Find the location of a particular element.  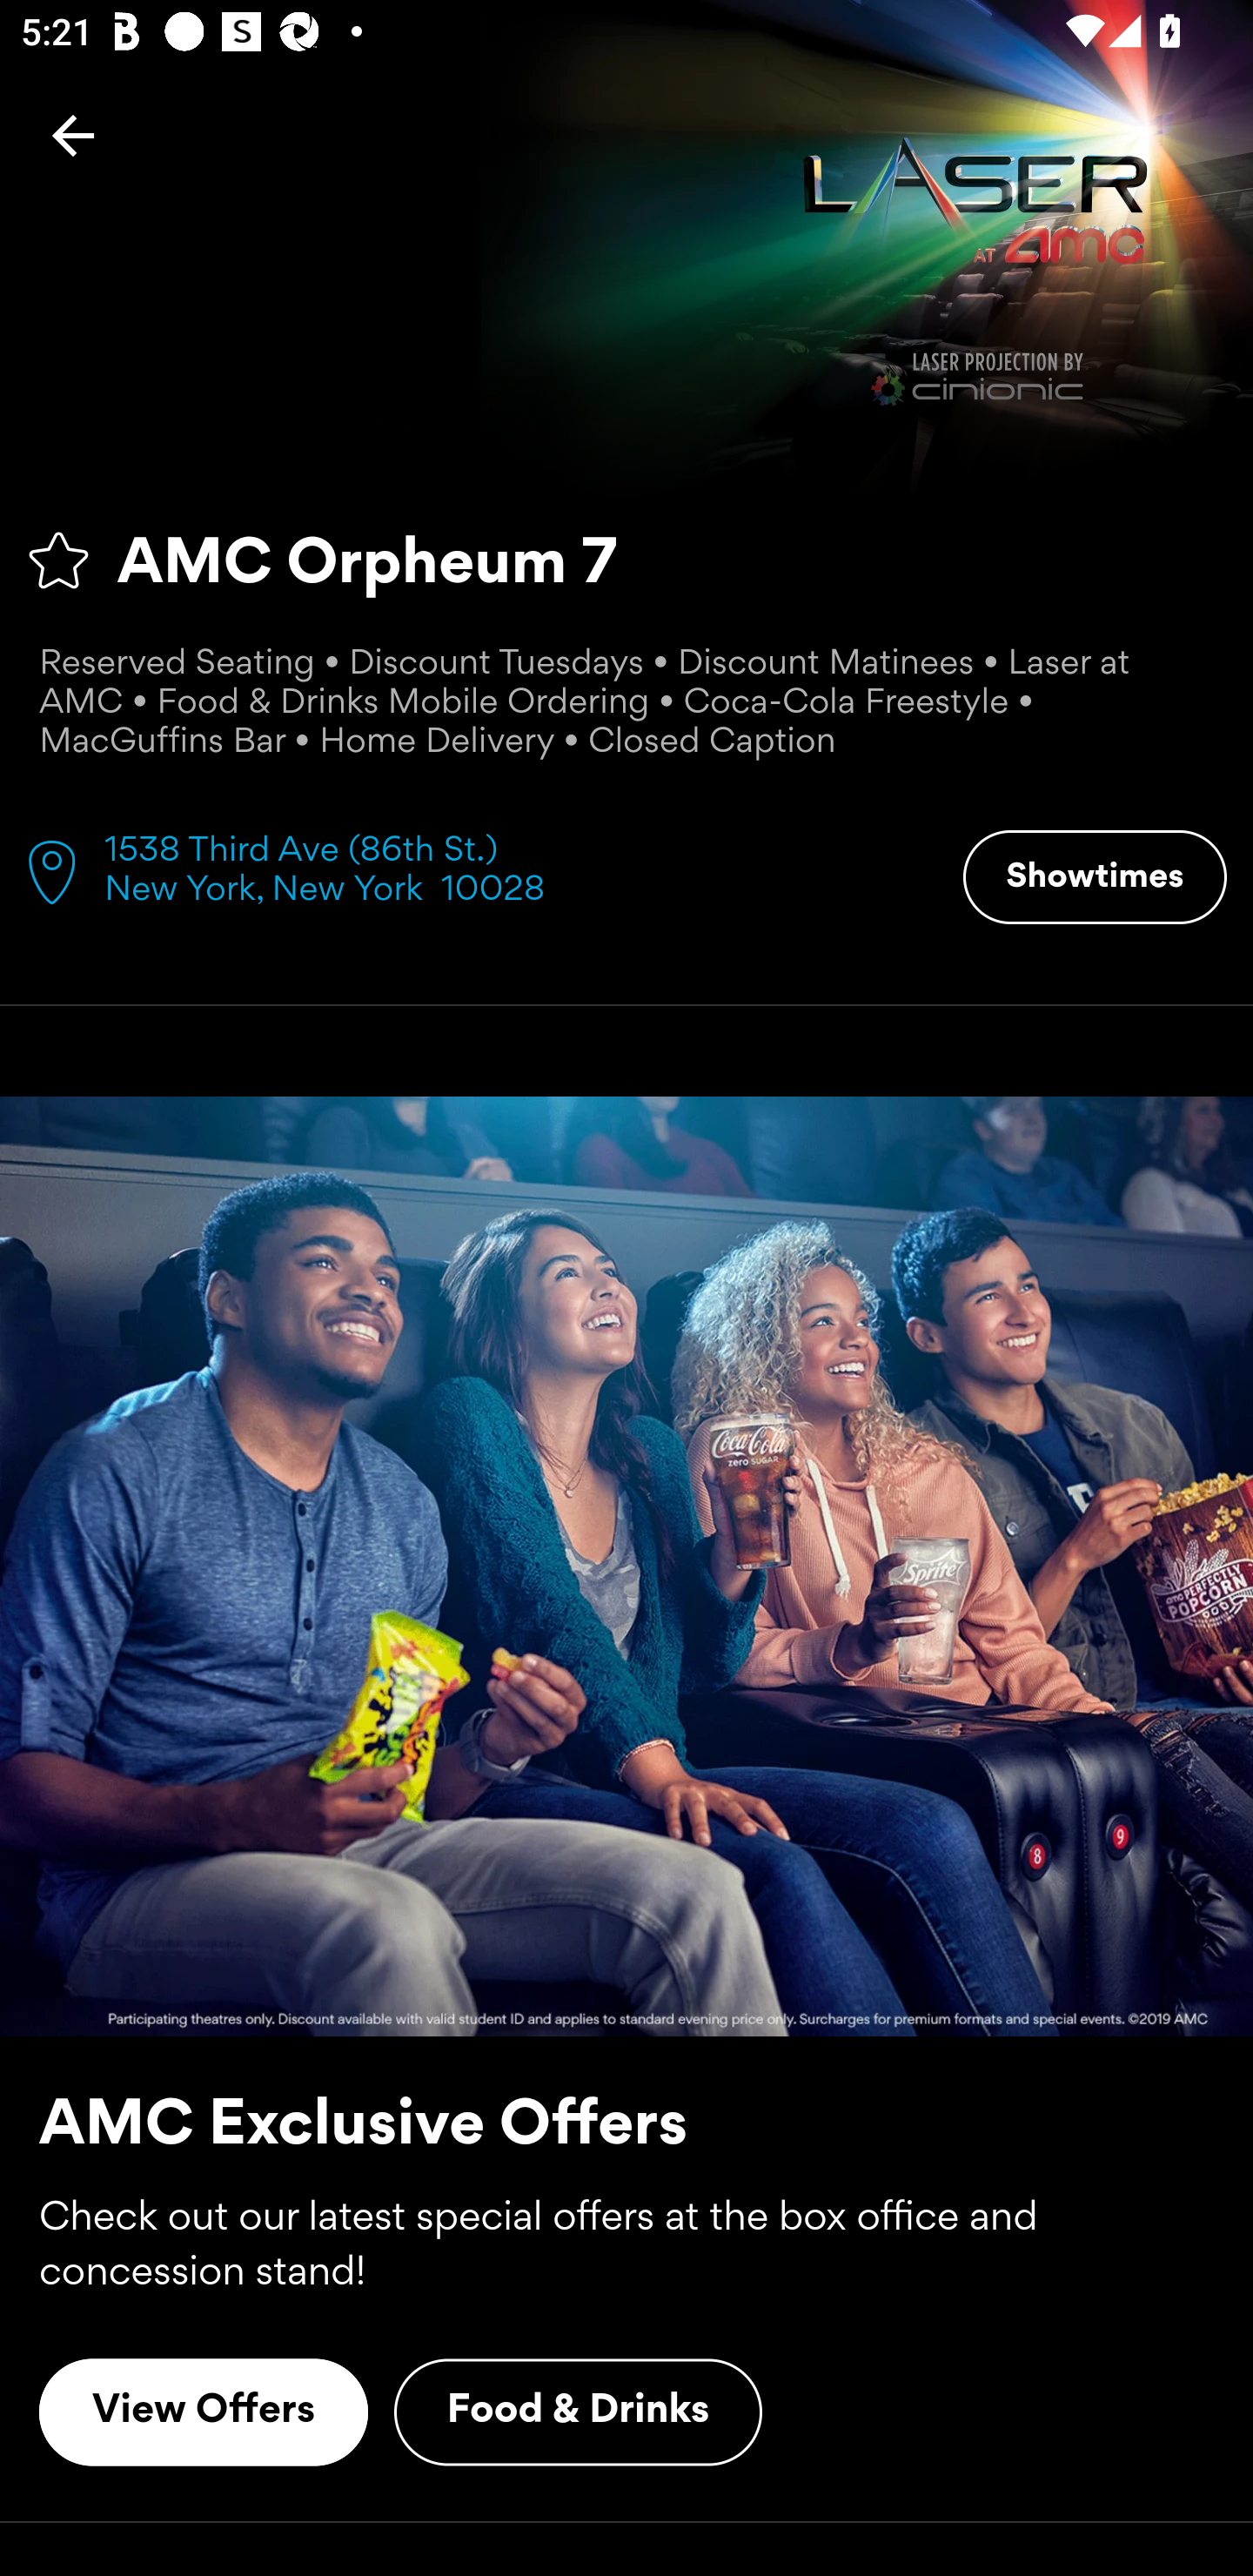

Showtimes is located at coordinates (1095, 877).